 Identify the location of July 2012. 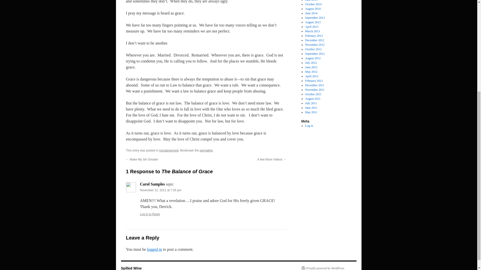
(311, 63).